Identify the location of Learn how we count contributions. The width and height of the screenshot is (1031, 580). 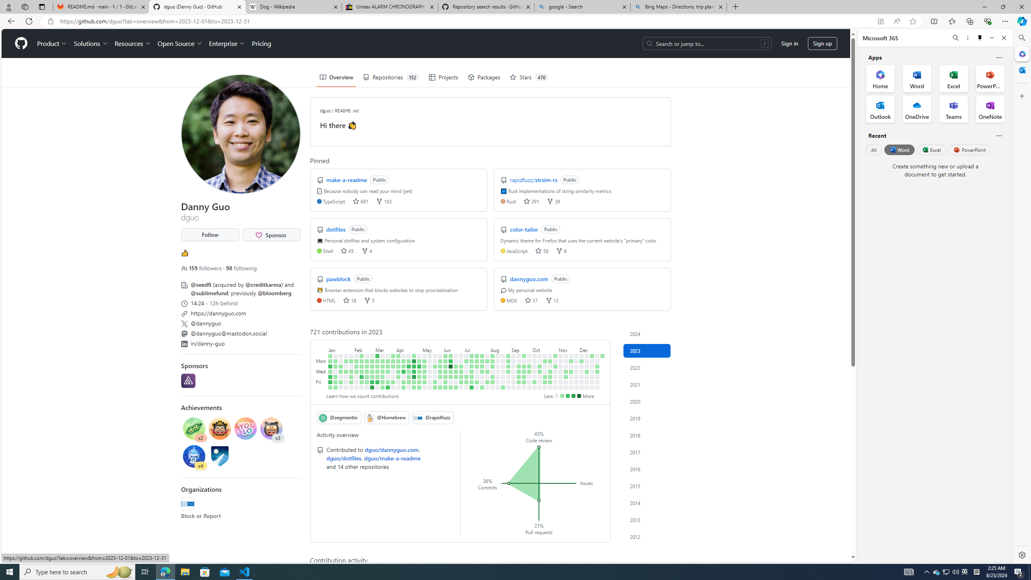
(362, 396).